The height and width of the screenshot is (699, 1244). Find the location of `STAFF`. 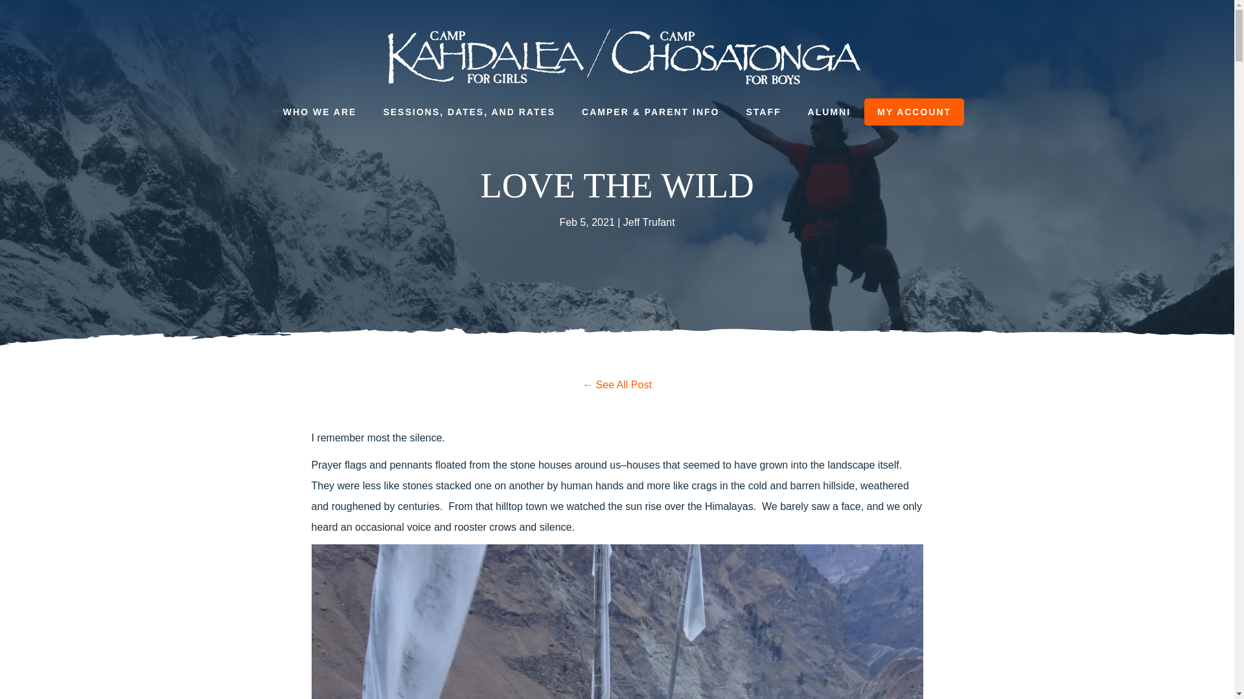

STAFF is located at coordinates (764, 111).